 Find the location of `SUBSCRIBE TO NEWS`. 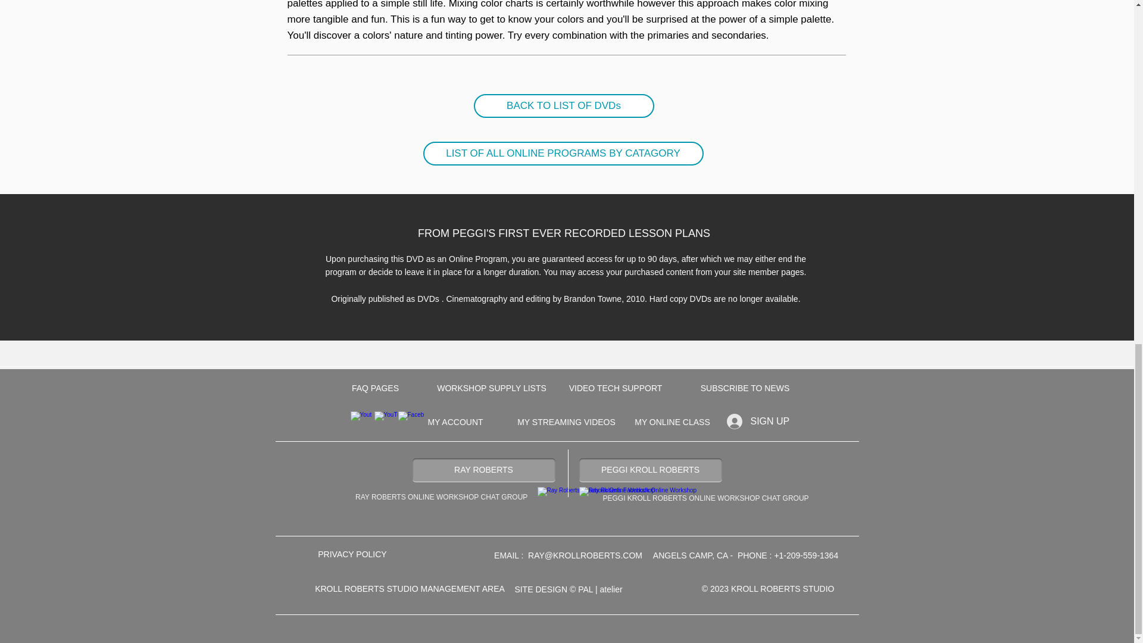

SUBSCRIBE TO NEWS is located at coordinates (744, 388).